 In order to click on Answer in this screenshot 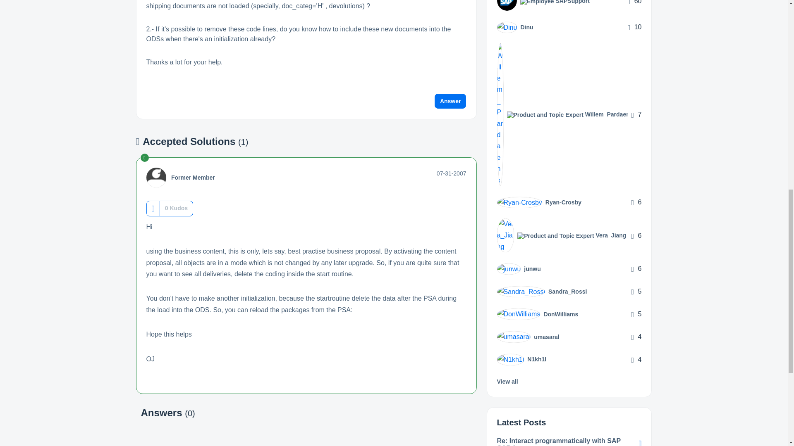, I will do `click(450, 101)`.